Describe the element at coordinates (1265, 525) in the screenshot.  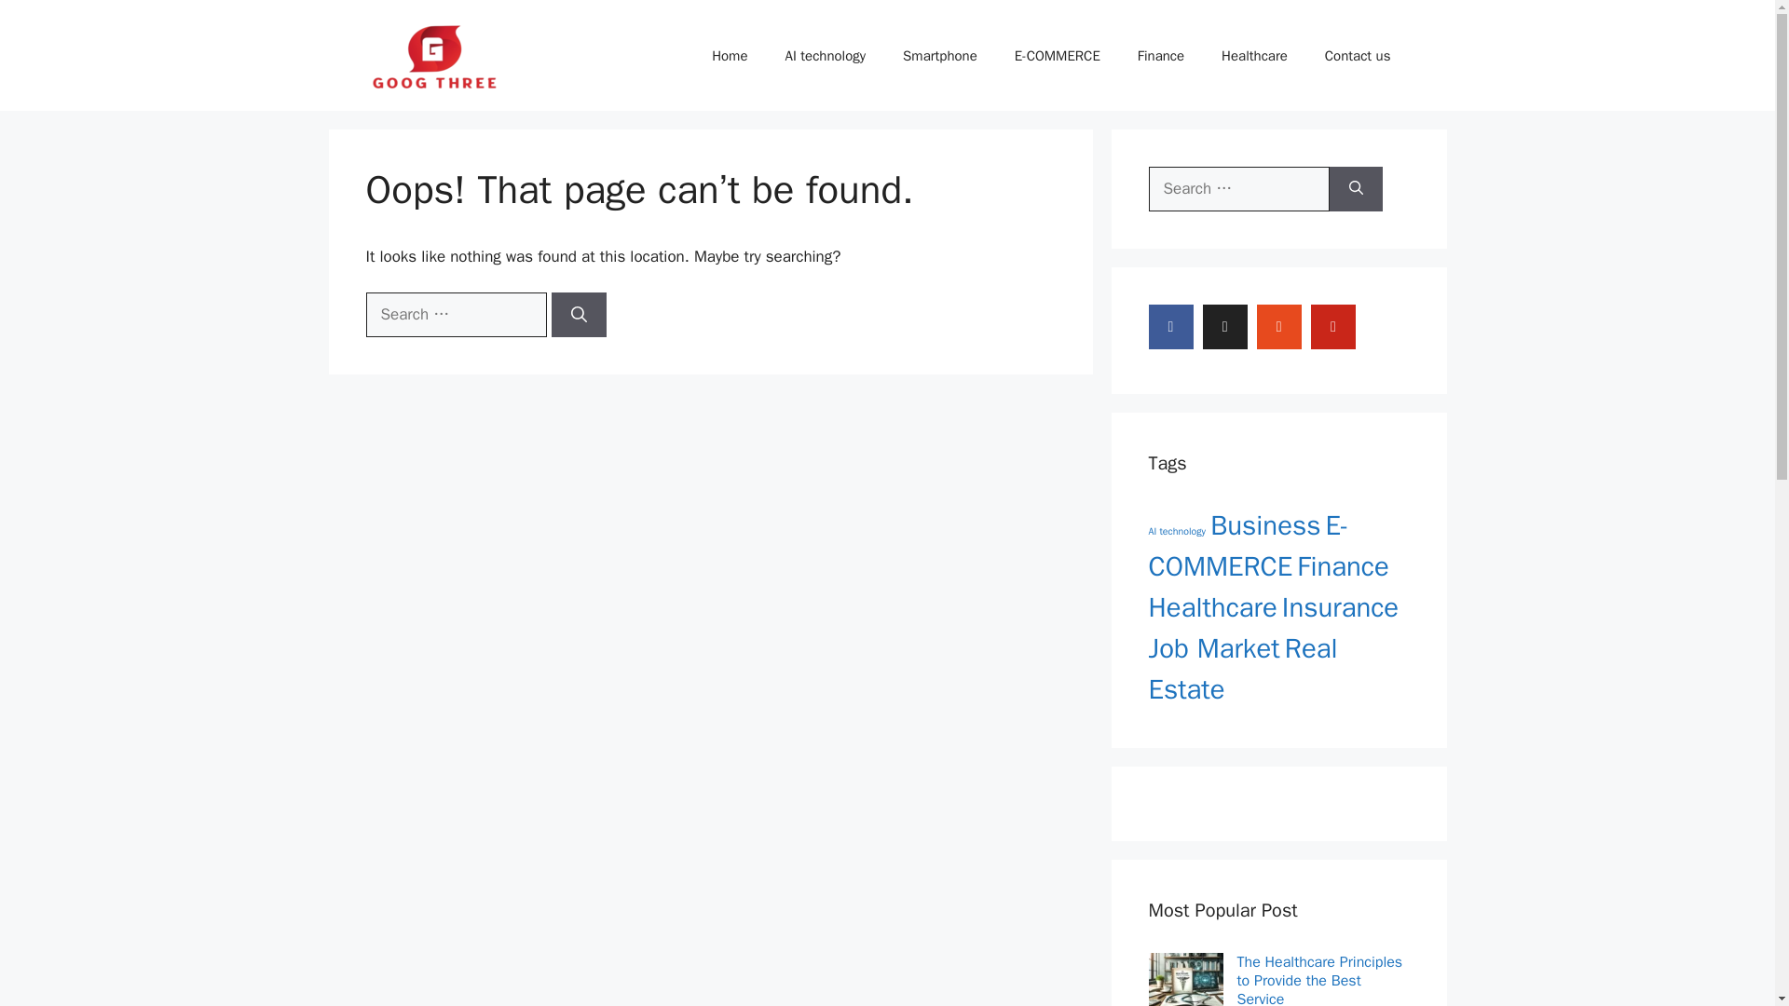
I see `Business` at that location.